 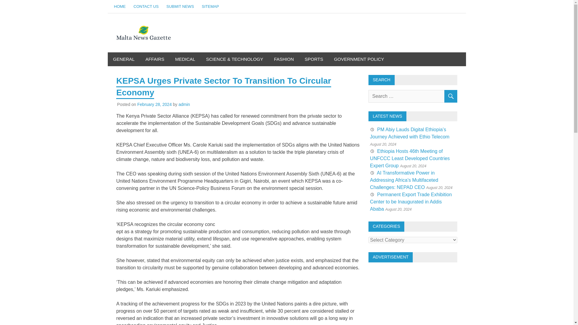 I want to click on admin, so click(x=184, y=104).